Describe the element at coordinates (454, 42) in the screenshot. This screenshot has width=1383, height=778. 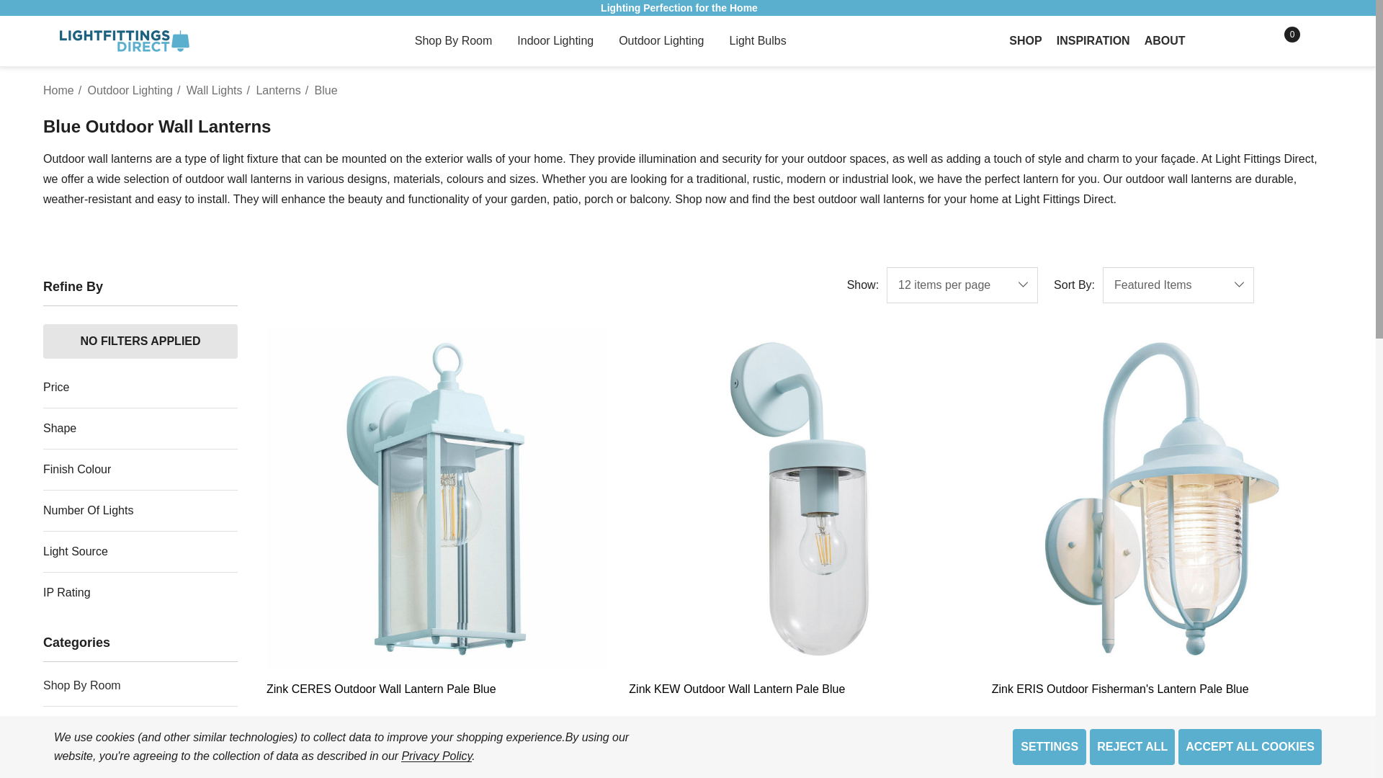
I see `Shop By Room` at that location.